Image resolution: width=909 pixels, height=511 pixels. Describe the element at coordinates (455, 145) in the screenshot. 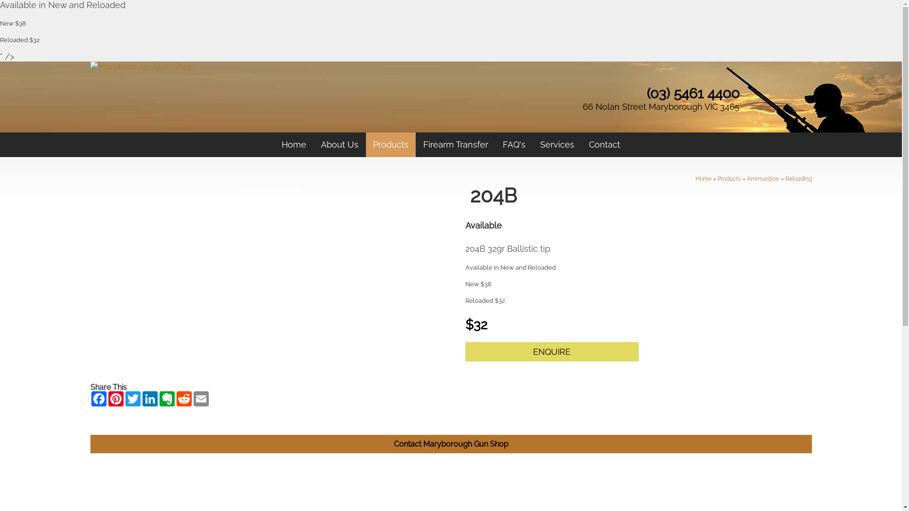

I see `Firearm Transfer` at that location.